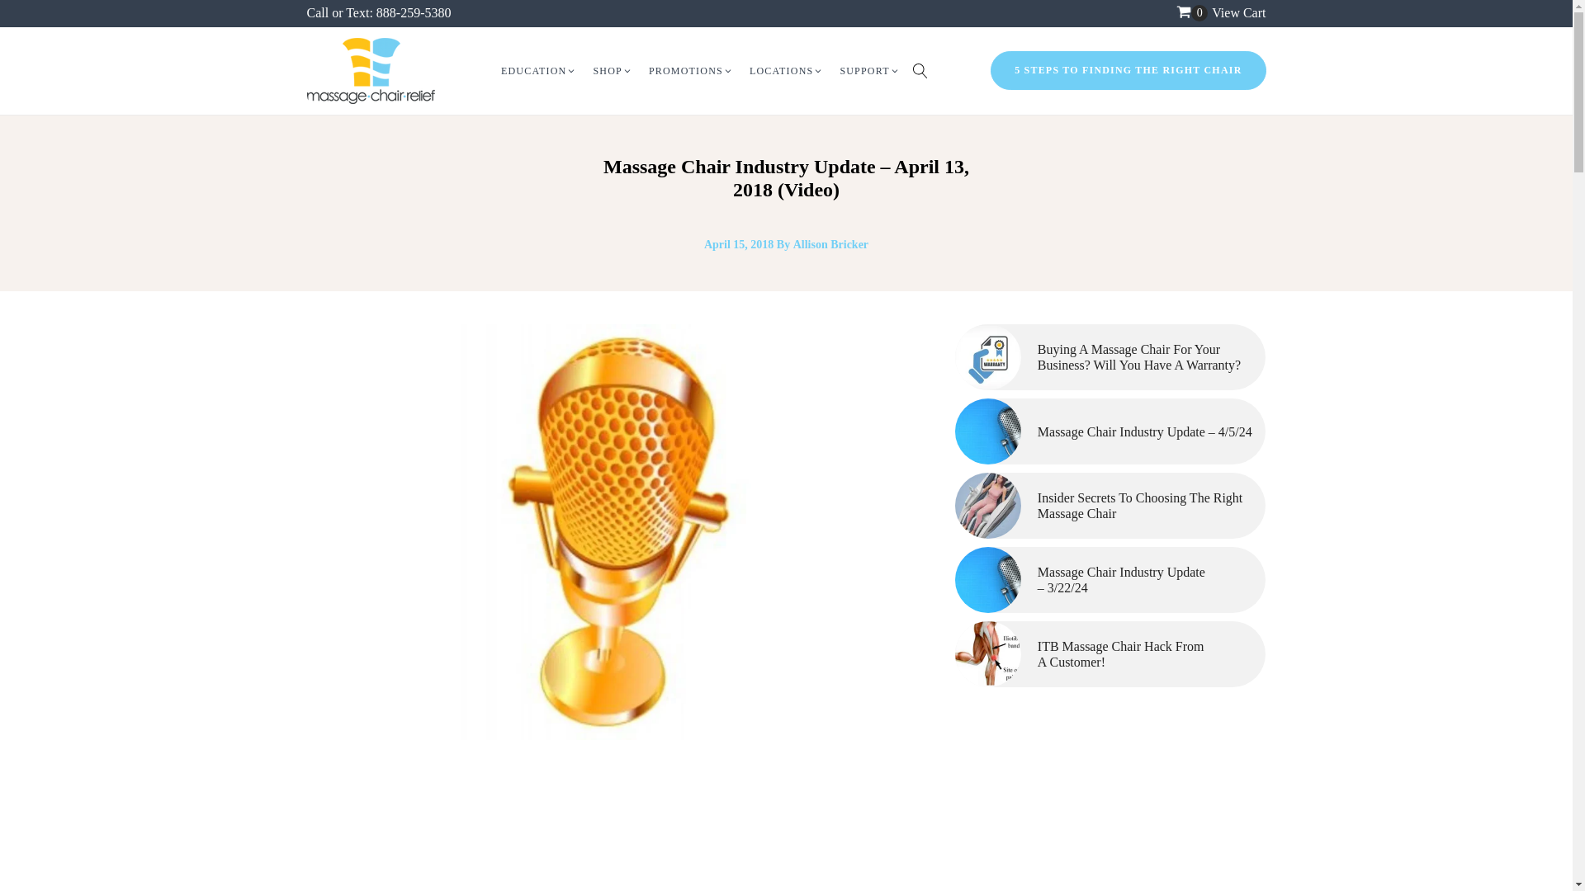 This screenshot has width=1585, height=891. I want to click on EDUCATION, so click(538, 71).